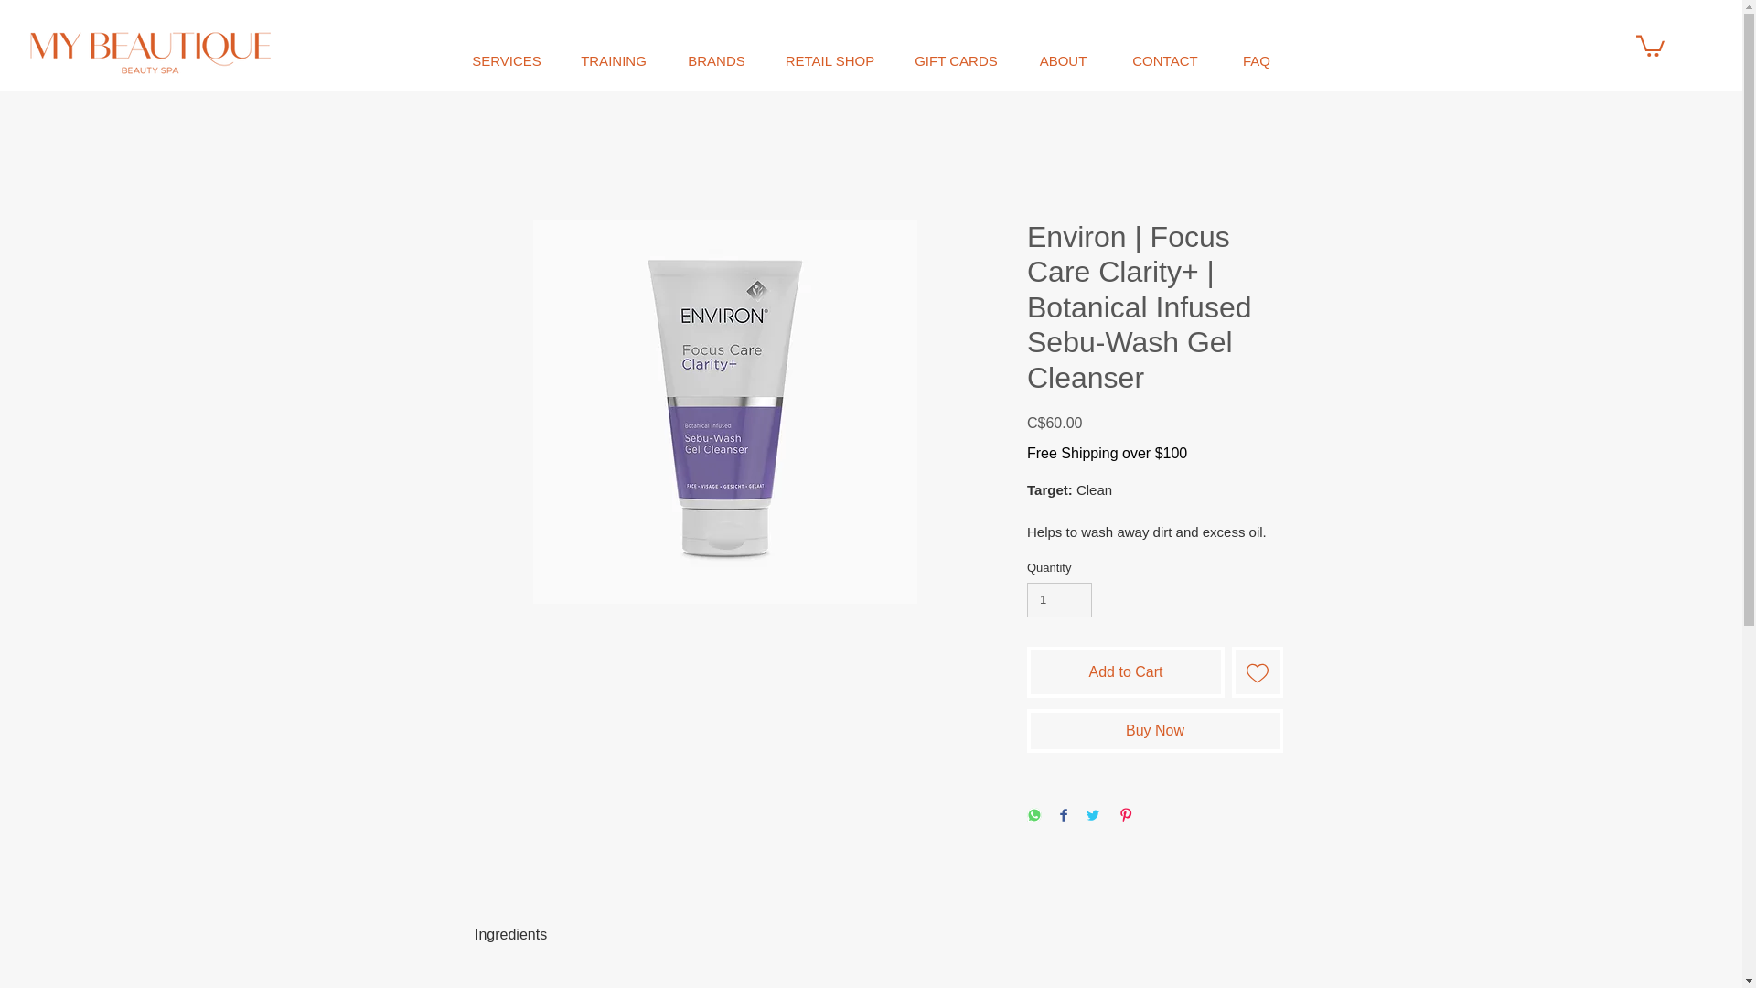 The width and height of the screenshot is (1756, 988). I want to click on GIFT CARDS, so click(956, 60).